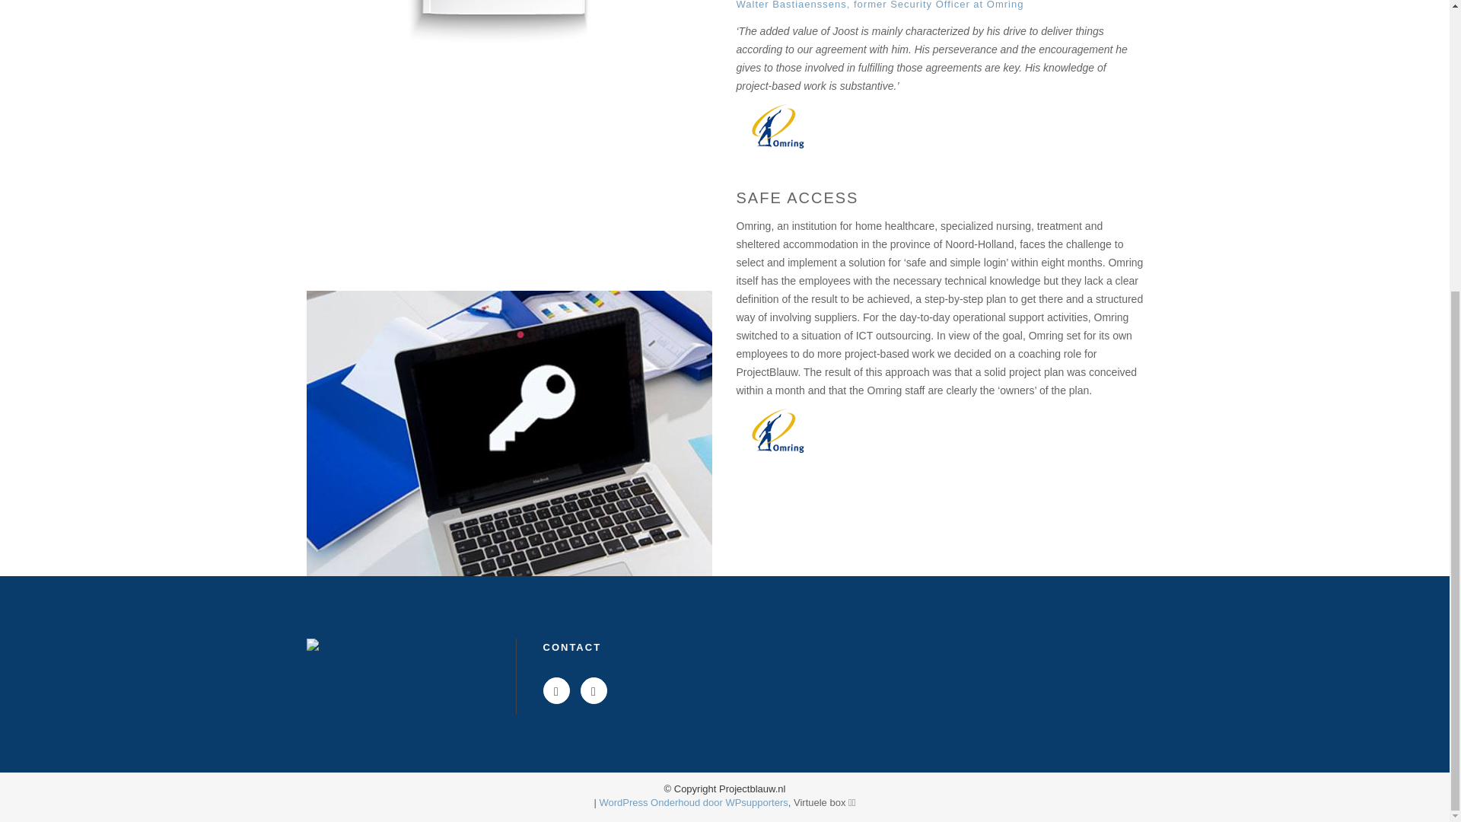  I want to click on duty-of-report, so click(508, 24).